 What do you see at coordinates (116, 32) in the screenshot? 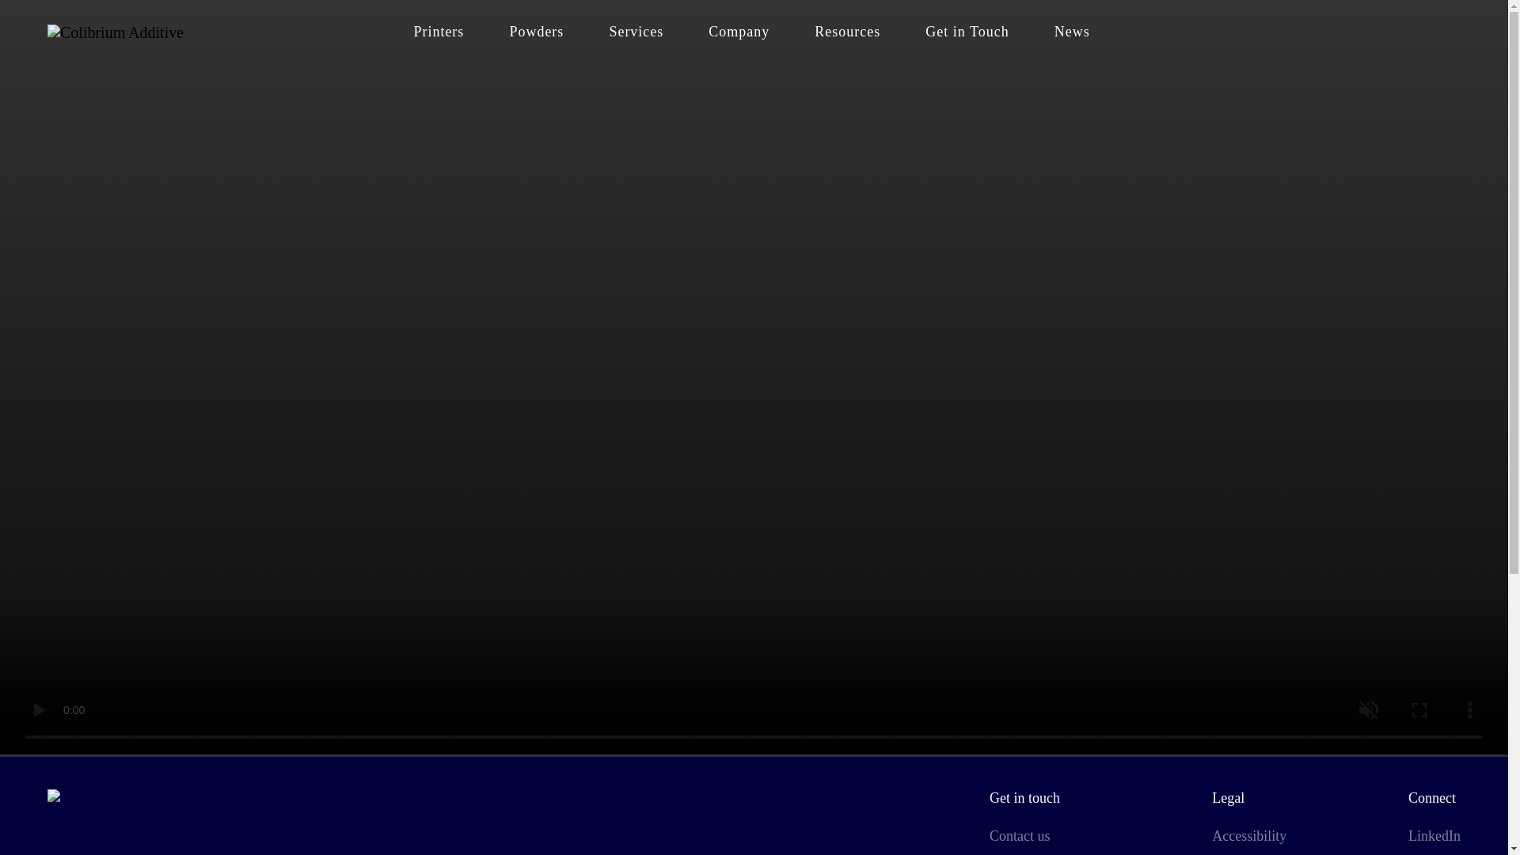
I see `Colibrium Additive Logo` at bounding box center [116, 32].